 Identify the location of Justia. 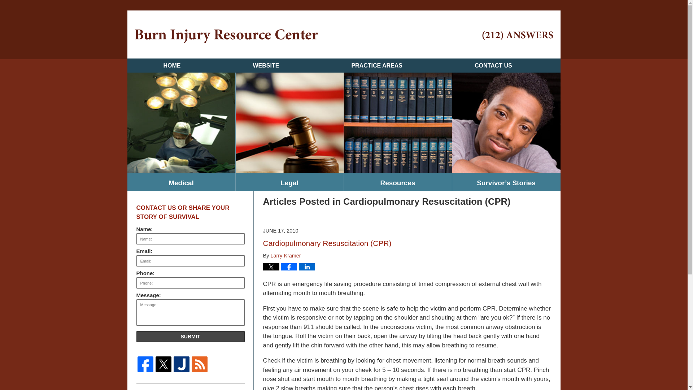
(182, 364).